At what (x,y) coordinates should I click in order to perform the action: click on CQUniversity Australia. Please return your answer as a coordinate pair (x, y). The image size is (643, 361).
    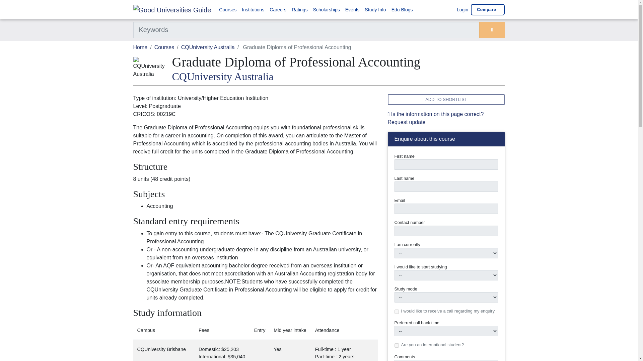
    Looking at the image, I should click on (338, 76).